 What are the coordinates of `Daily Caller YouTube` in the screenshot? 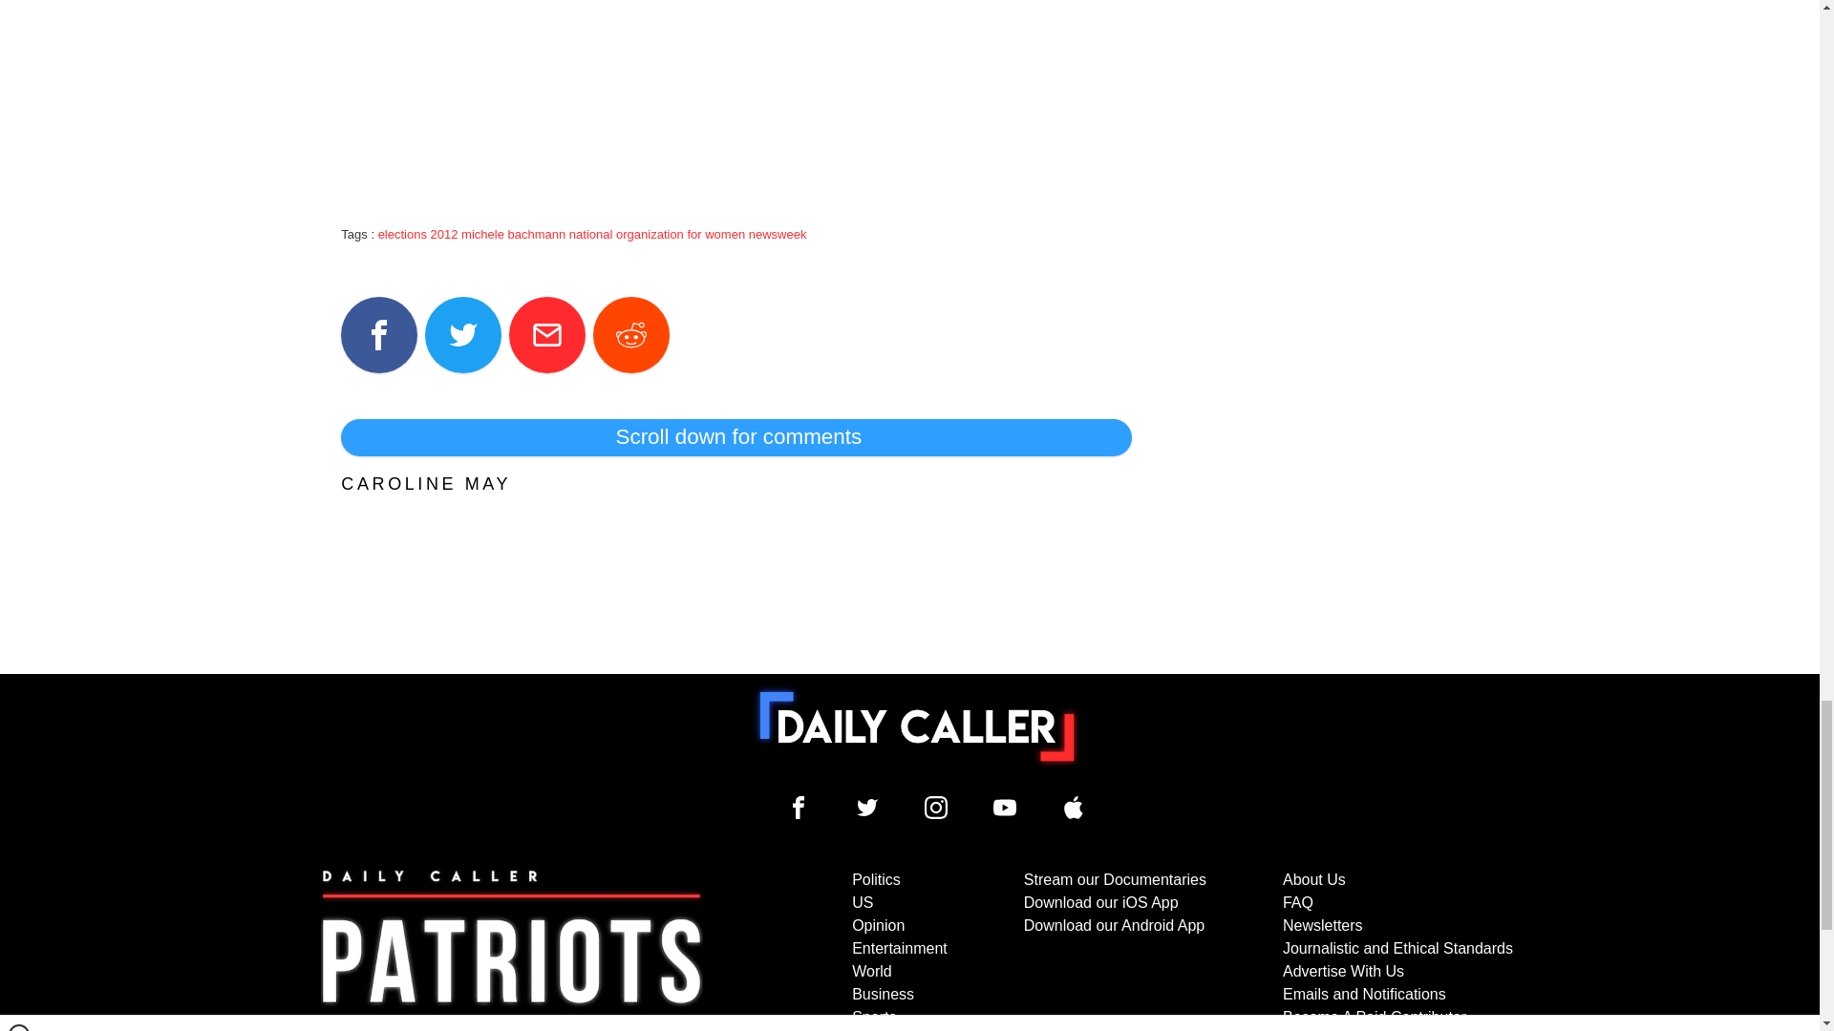 It's located at (1074, 807).